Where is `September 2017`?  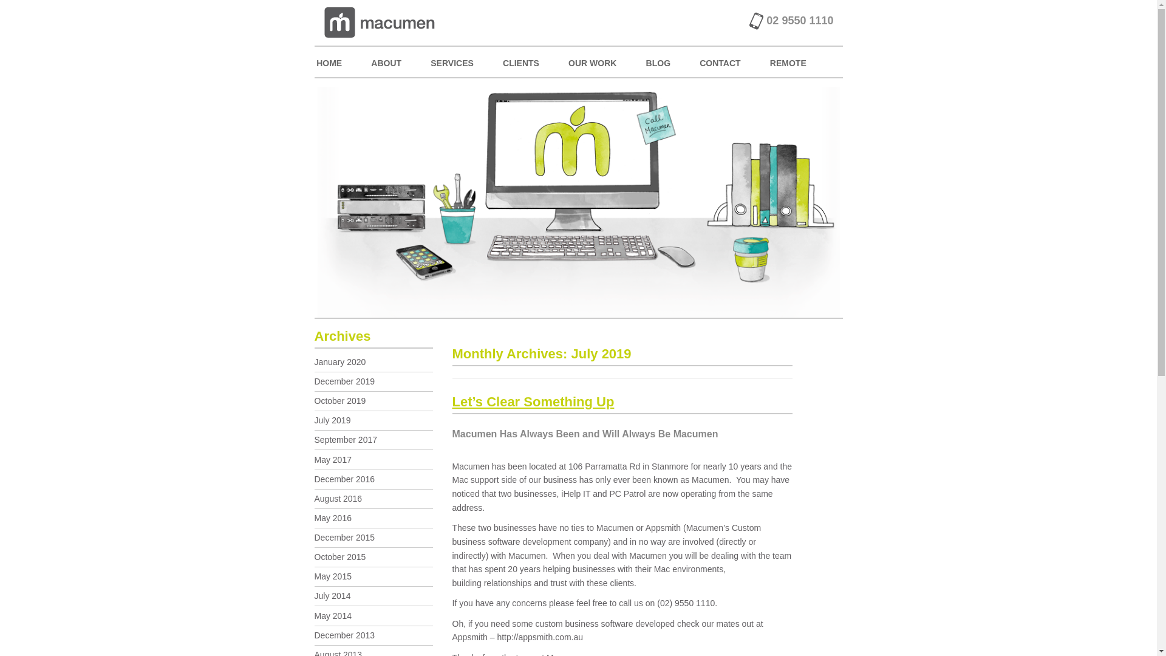 September 2017 is located at coordinates (346, 440).